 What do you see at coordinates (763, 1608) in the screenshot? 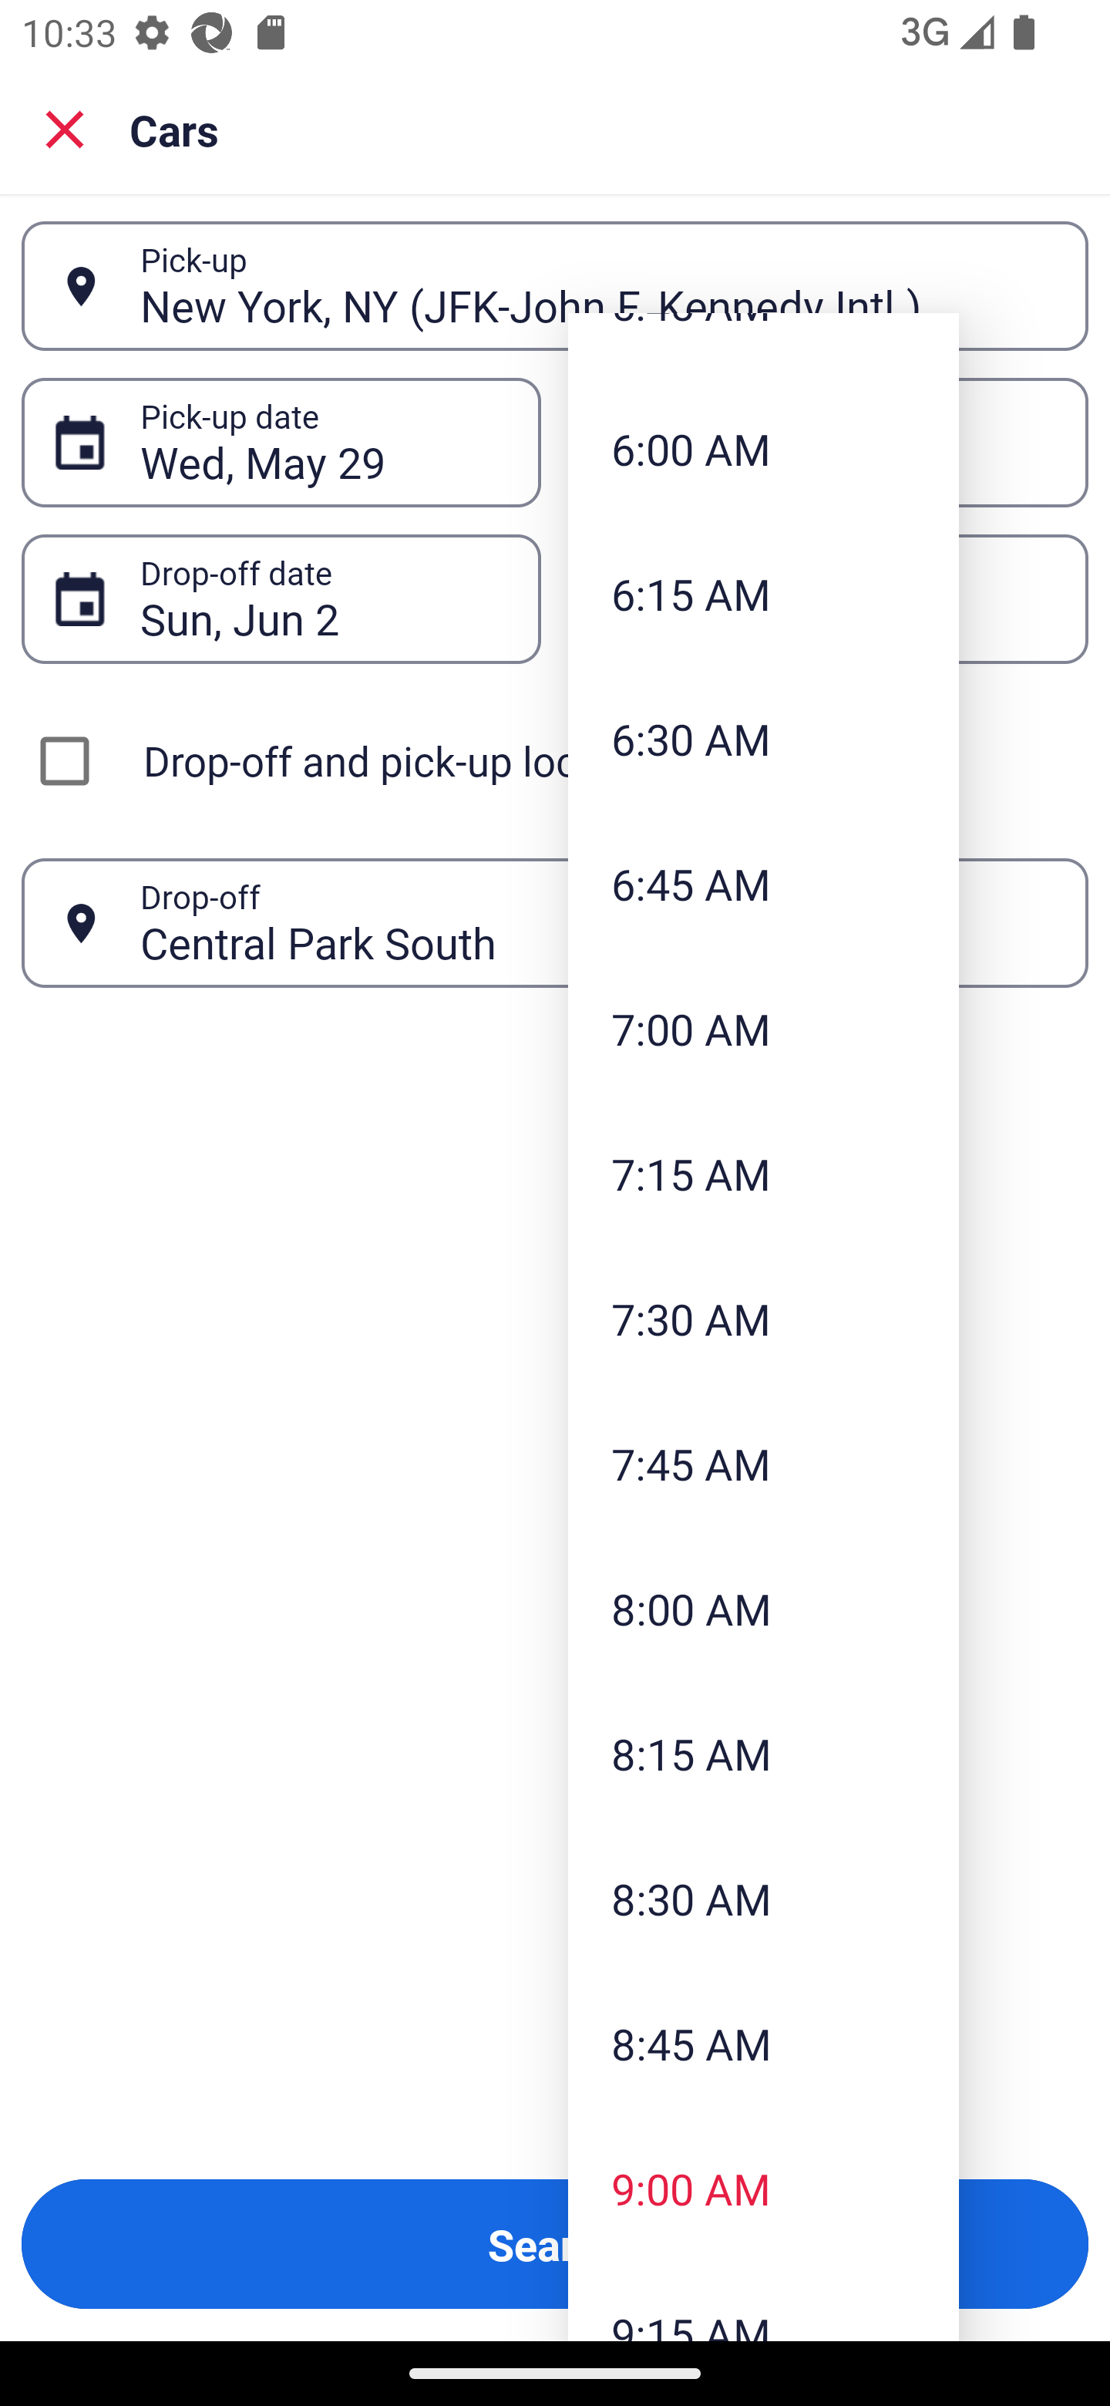
I see `8:00 AM` at bounding box center [763, 1608].